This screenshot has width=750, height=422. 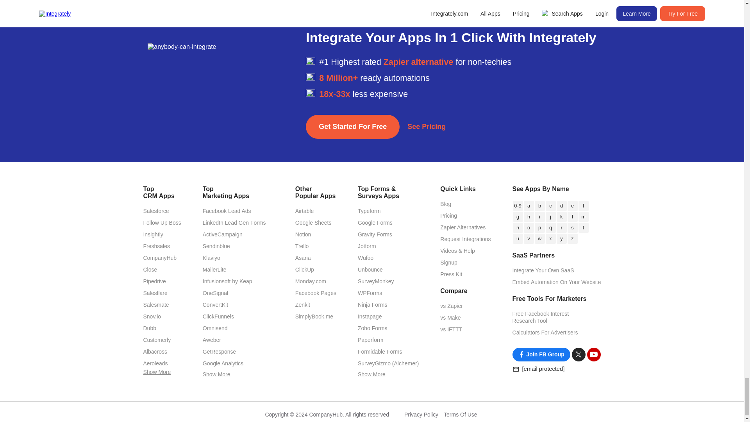 What do you see at coordinates (153, 234) in the screenshot?
I see `Insightly` at bounding box center [153, 234].